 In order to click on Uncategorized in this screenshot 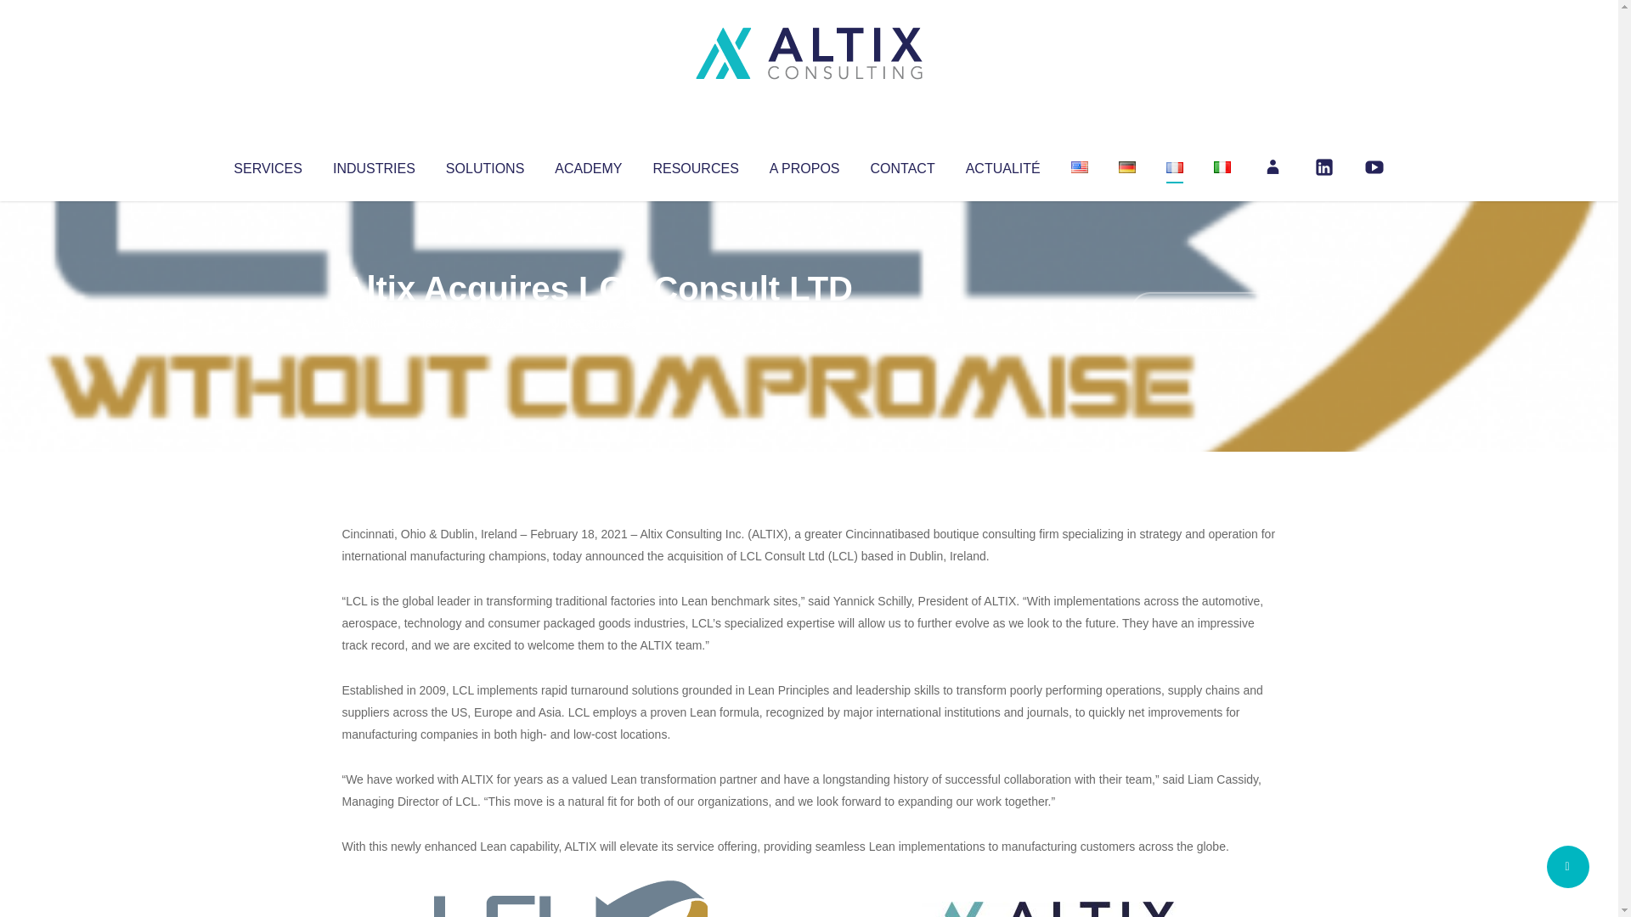, I will do `click(594, 323)`.